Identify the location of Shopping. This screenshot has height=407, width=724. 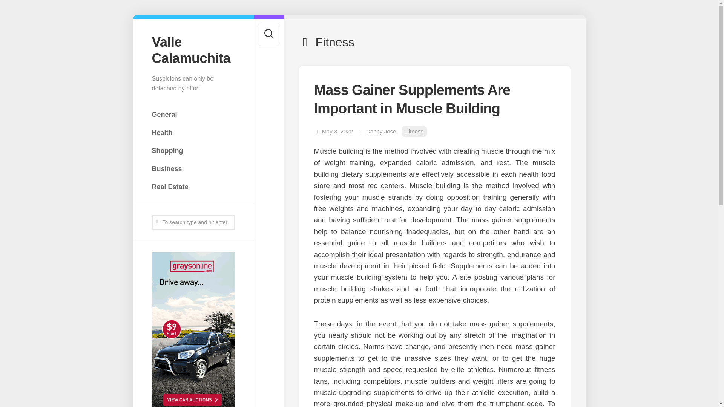
(193, 151).